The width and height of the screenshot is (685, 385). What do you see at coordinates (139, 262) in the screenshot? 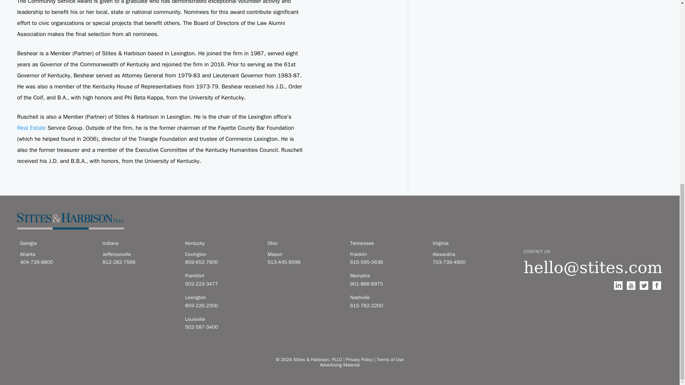
I see `812-282-7566` at bounding box center [139, 262].